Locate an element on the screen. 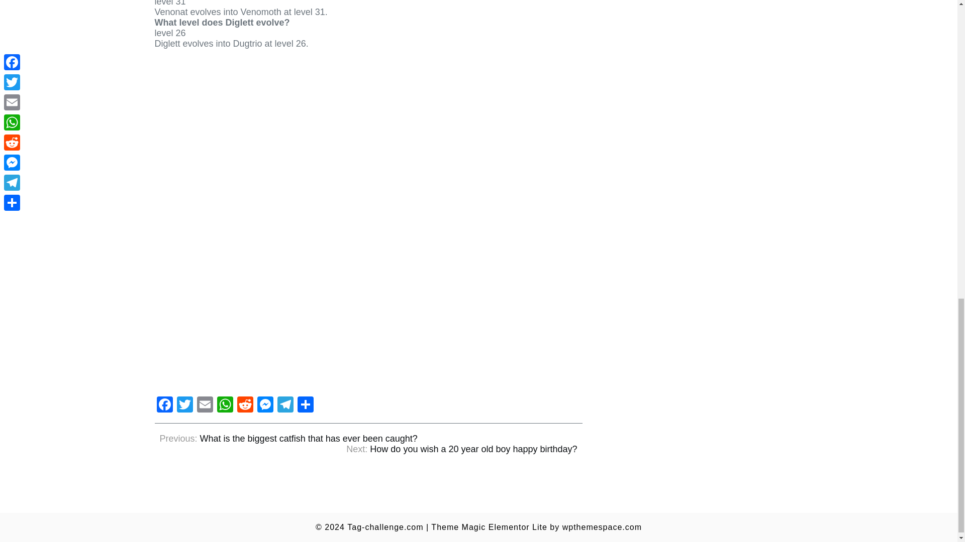 The image size is (965, 542). Telegram is located at coordinates (285, 405).